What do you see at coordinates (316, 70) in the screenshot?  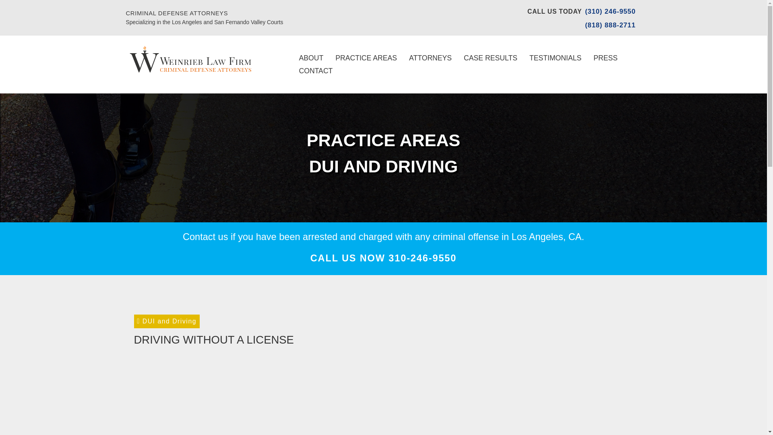 I see `CONTACT` at bounding box center [316, 70].